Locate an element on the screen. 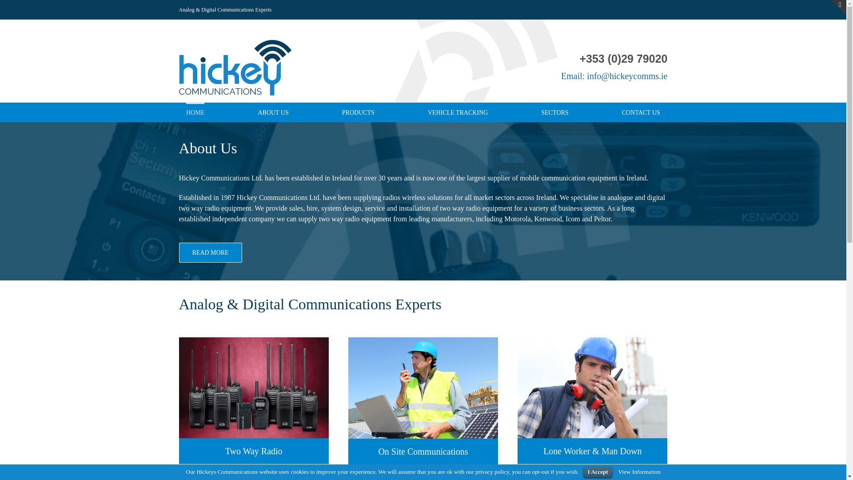 The image size is (853, 480). ABOUT US is located at coordinates (273, 112).